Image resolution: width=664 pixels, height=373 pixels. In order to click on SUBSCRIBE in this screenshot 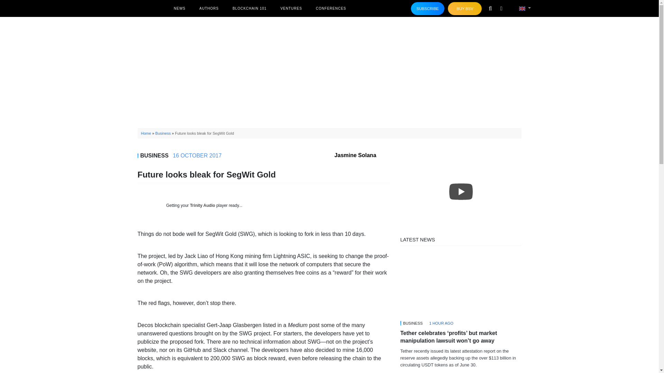, I will do `click(428, 9)`.